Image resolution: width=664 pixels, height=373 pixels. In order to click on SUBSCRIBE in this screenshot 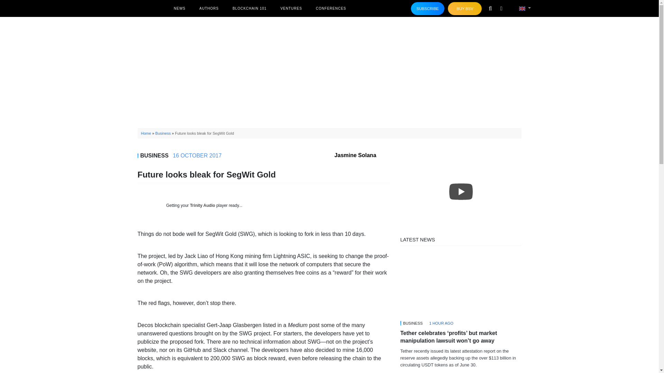, I will do `click(428, 9)`.